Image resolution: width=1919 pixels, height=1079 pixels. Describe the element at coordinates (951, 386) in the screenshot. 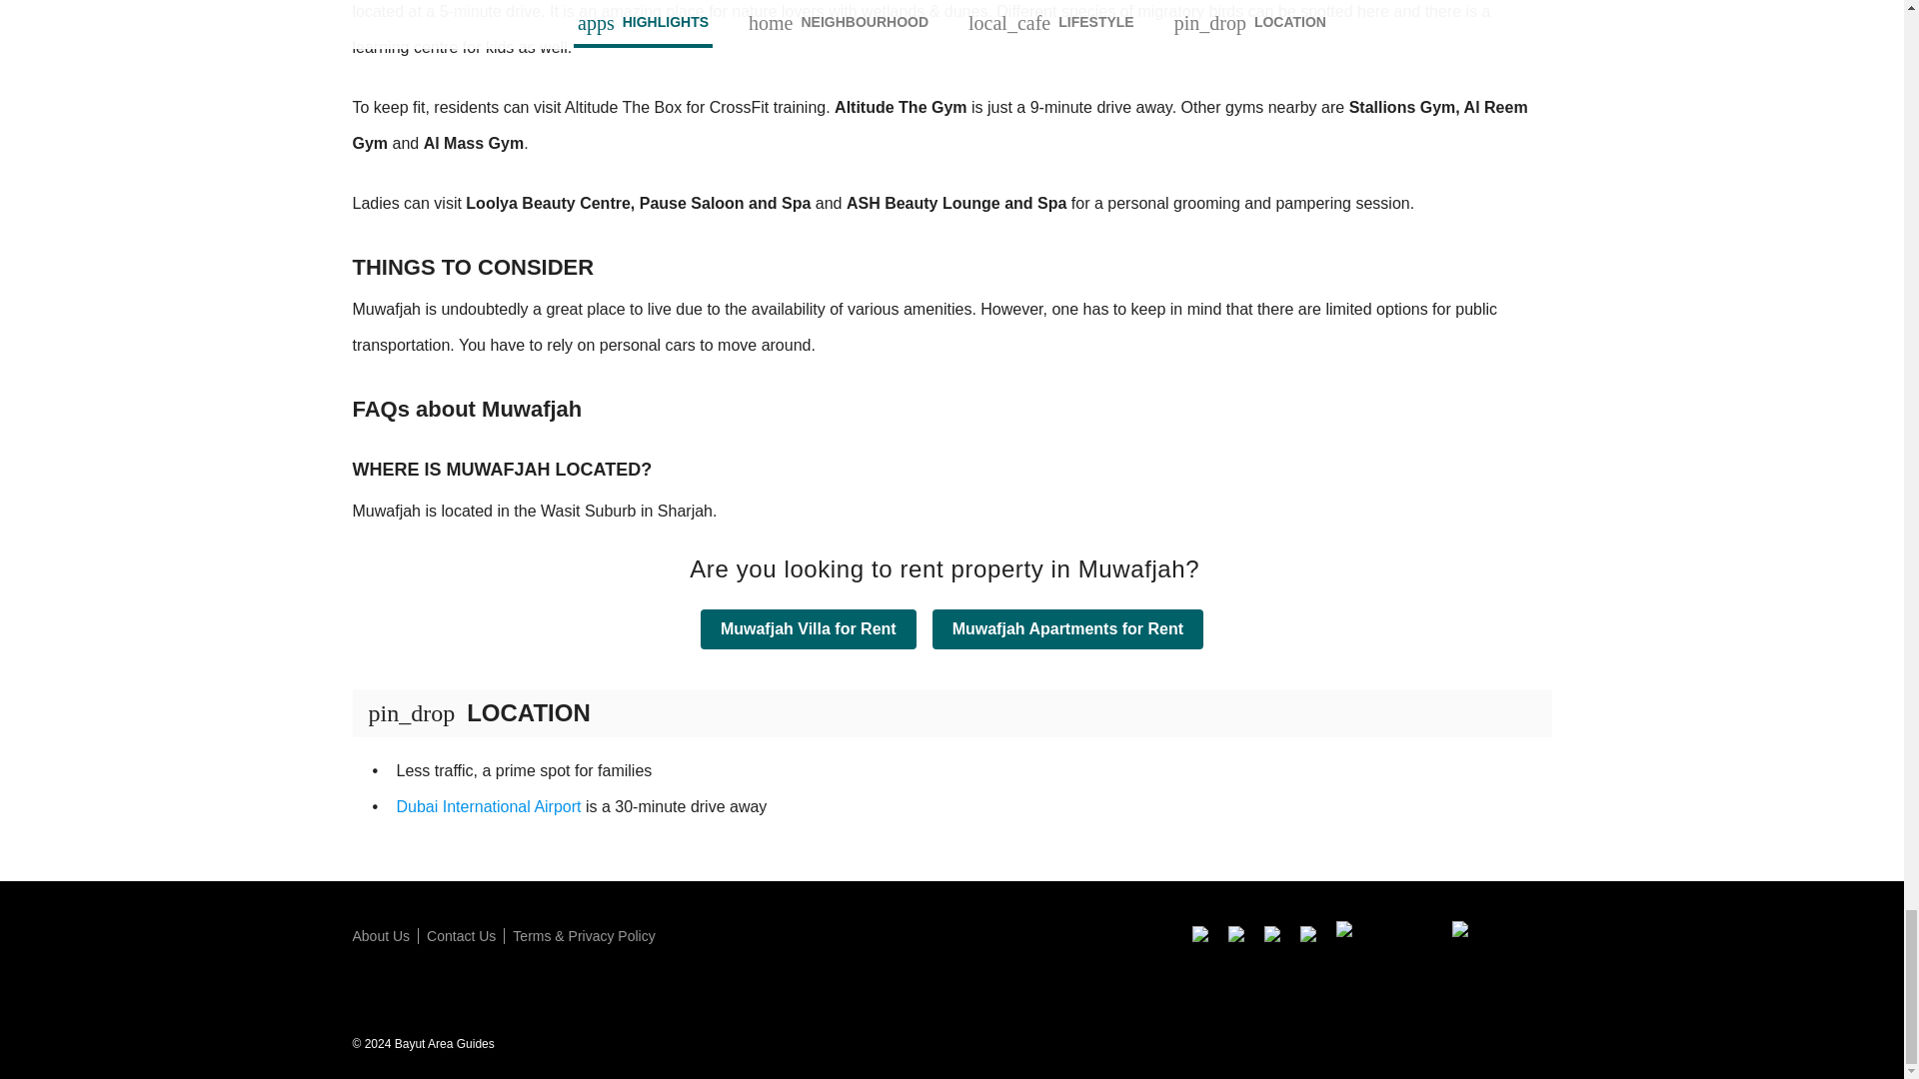

I see `FAQs about Muwafjah` at that location.